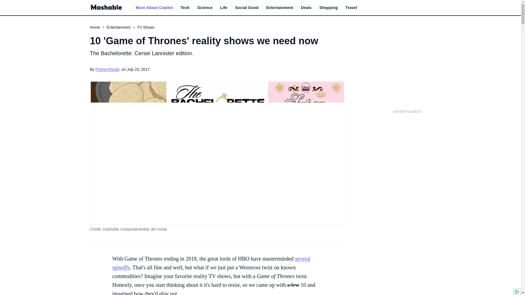  Describe the element at coordinates (351, 8) in the screenshot. I see `Travel` at that location.